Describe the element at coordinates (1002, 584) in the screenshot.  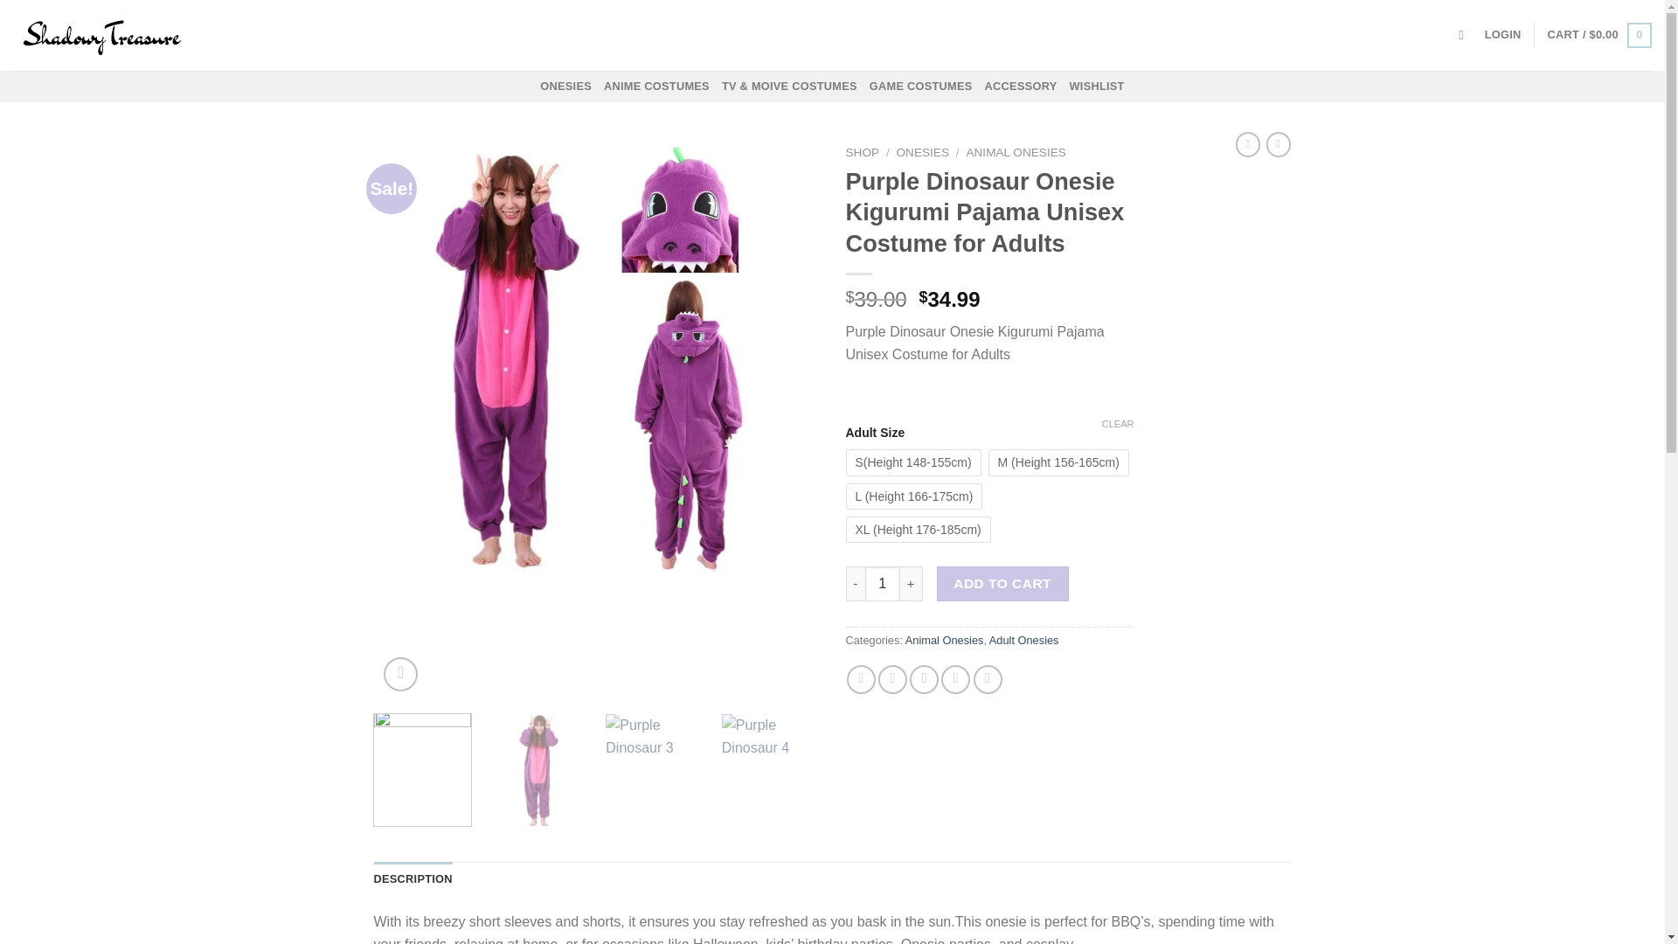
I see `ADD TO CART` at that location.